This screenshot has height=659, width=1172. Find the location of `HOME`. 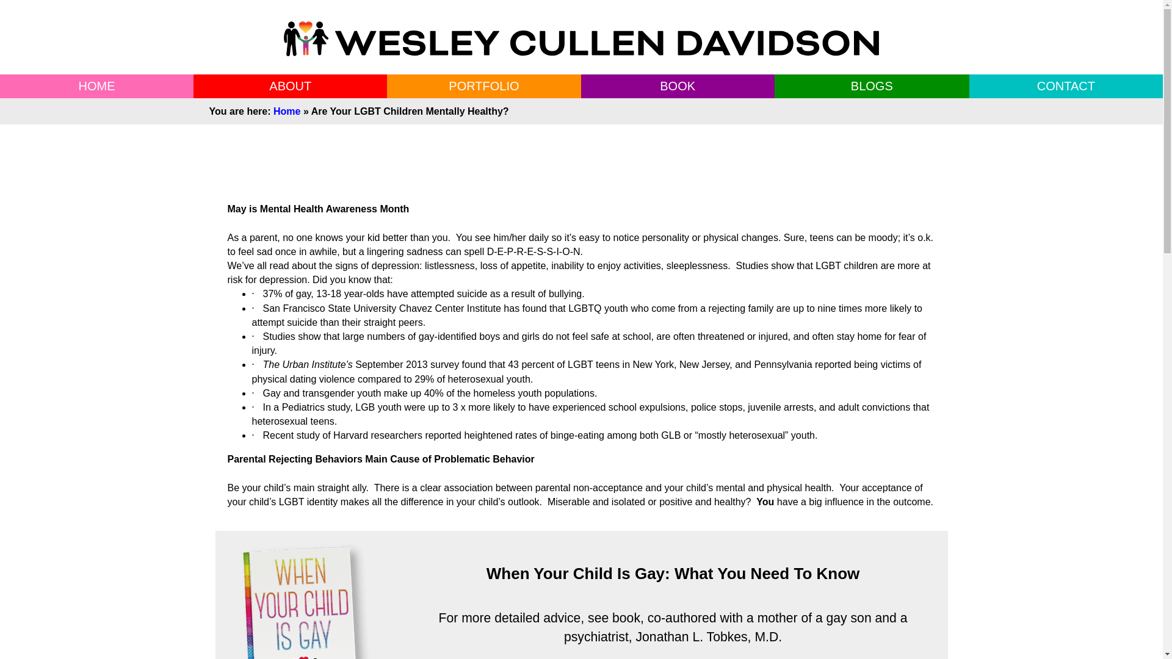

HOME is located at coordinates (96, 85).